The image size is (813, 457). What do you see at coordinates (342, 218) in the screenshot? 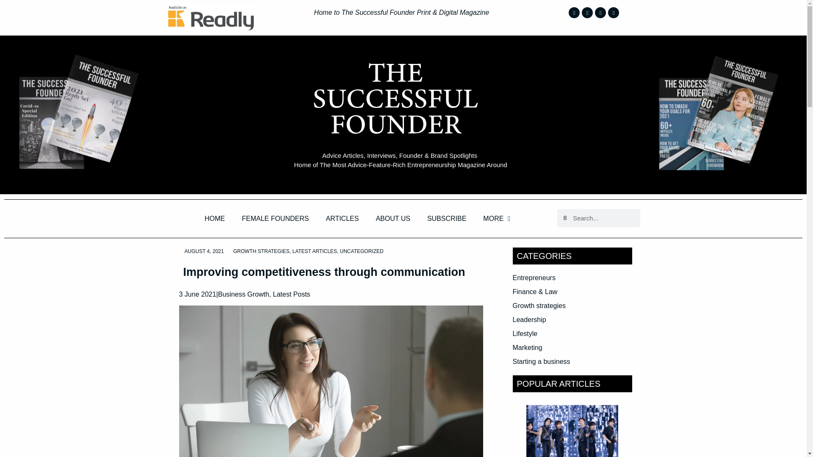
I see `ARTICLES` at bounding box center [342, 218].